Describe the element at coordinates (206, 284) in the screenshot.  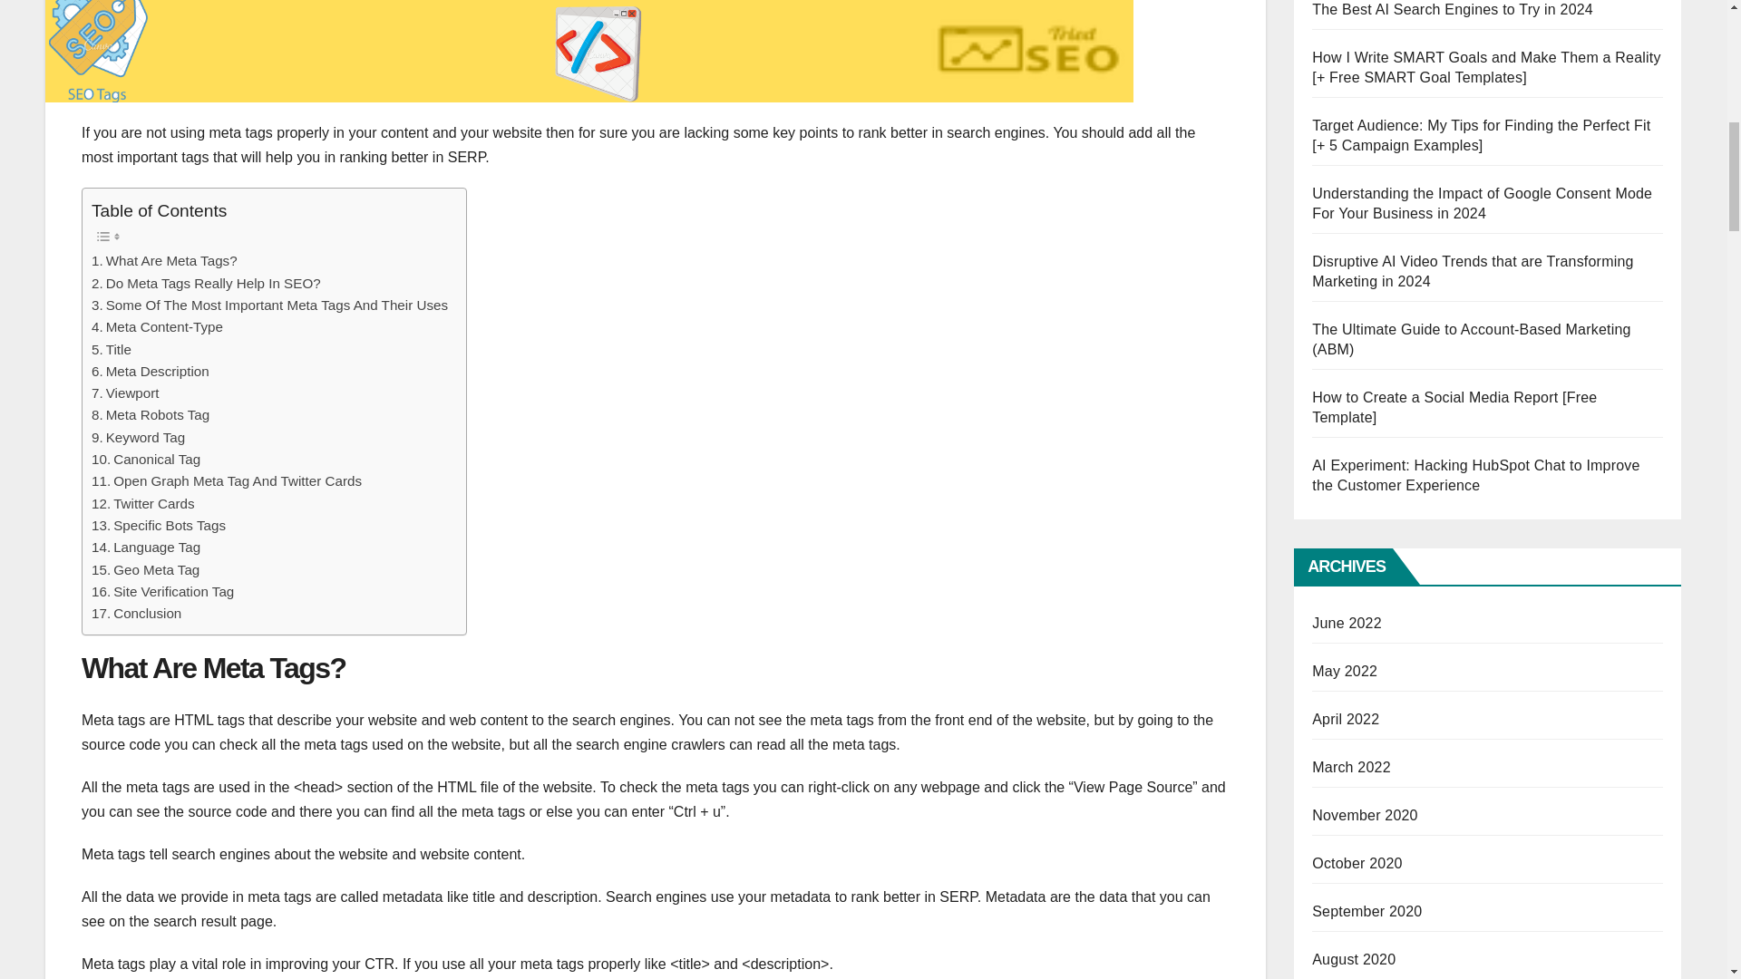
I see `Do Meta Tags Really Help In SEO?` at that location.